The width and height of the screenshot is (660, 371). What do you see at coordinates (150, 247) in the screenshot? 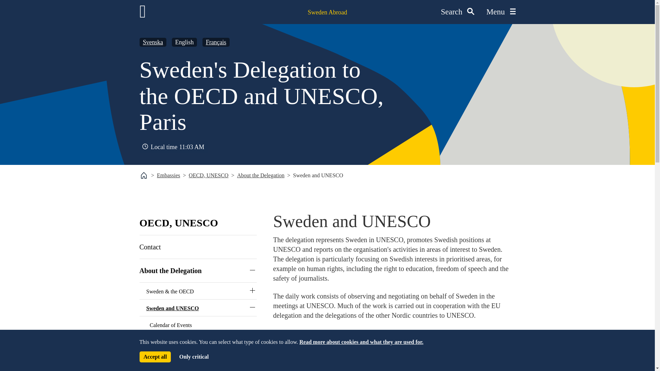
I see `Only critical` at bounding box center [150, 247].